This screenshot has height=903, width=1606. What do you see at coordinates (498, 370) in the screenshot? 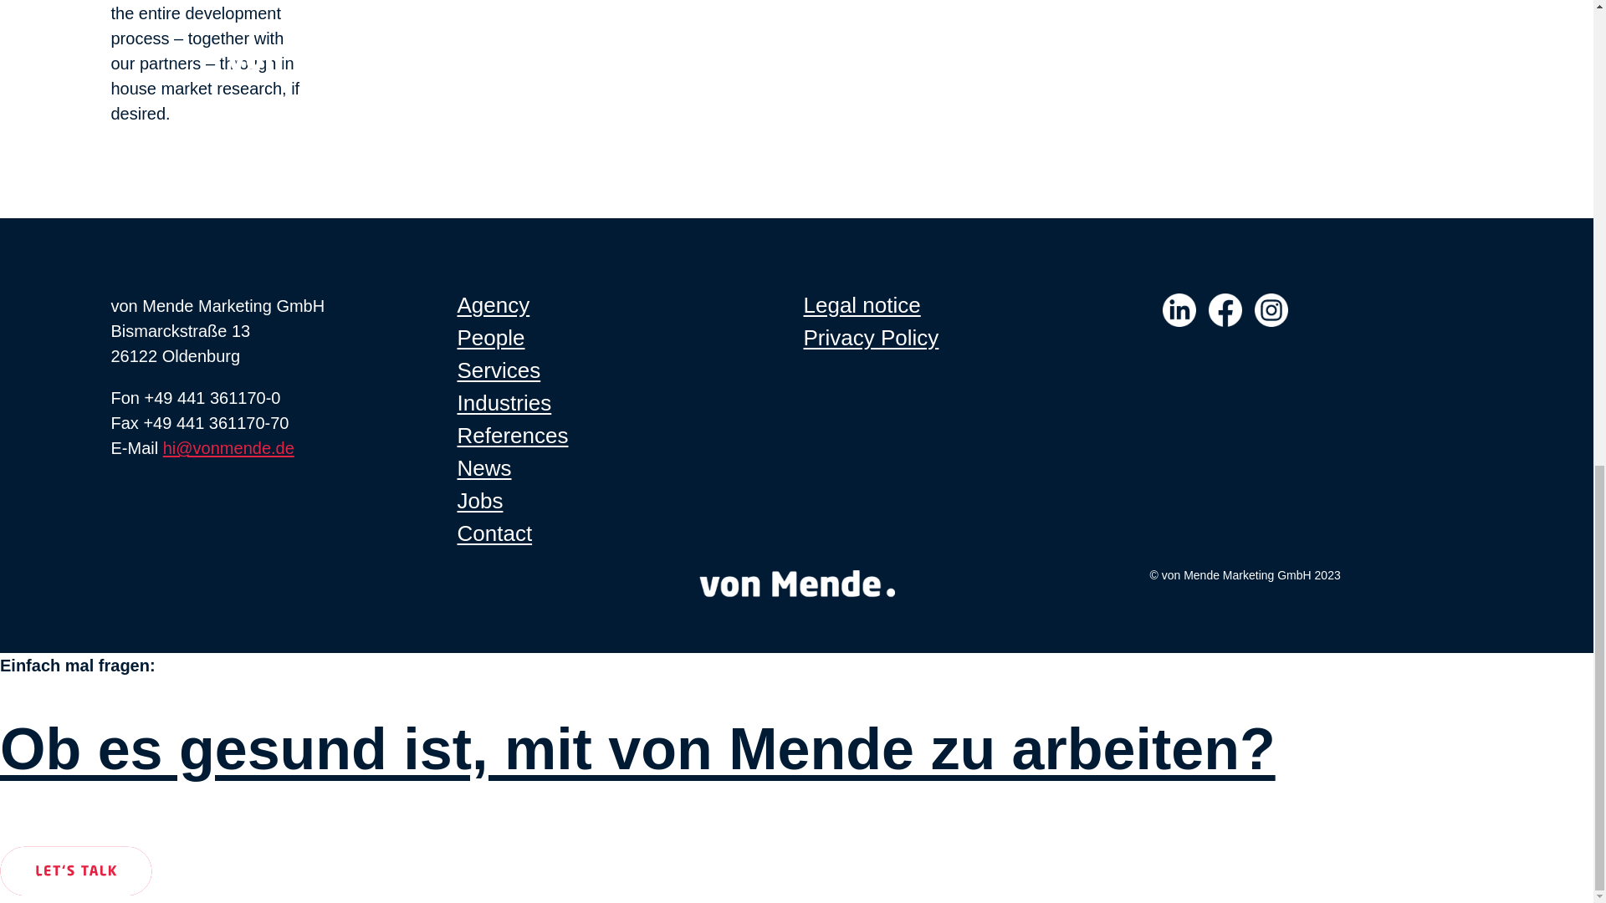
I see `Services` at bounding box center [498, 370].